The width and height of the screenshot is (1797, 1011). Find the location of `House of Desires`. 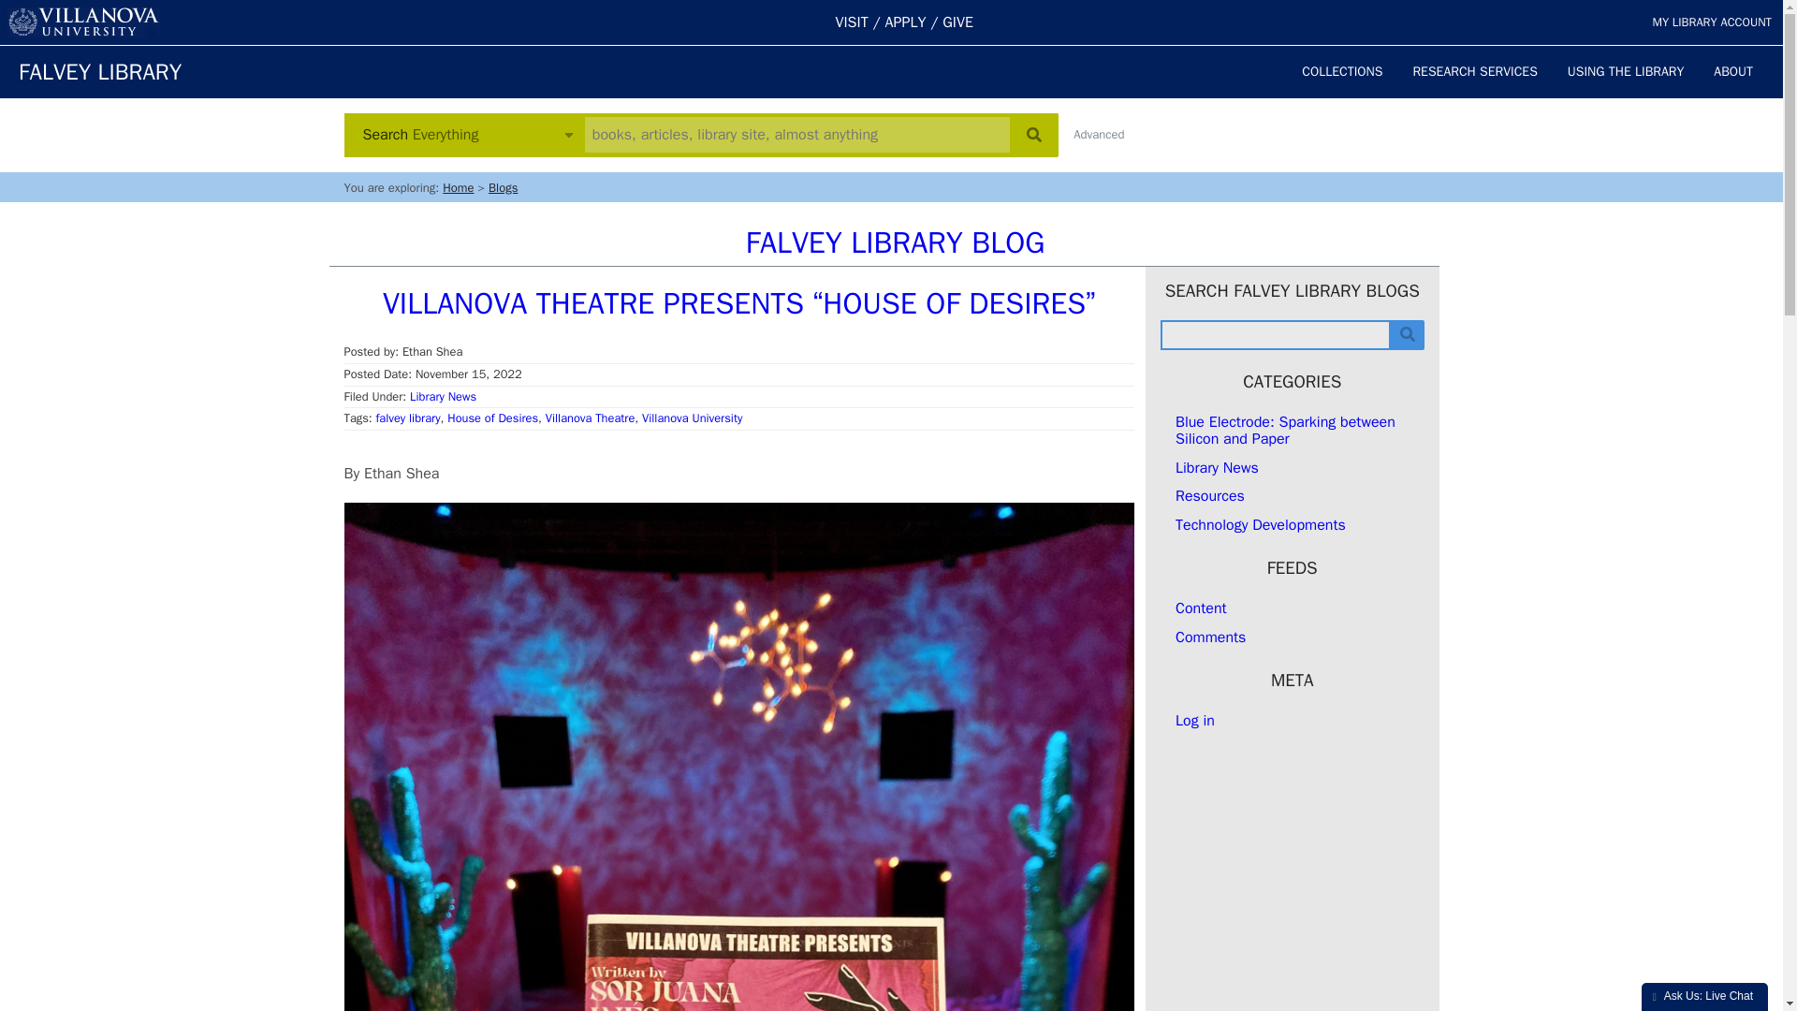

House of Desires is located at coordinates (492, 418).